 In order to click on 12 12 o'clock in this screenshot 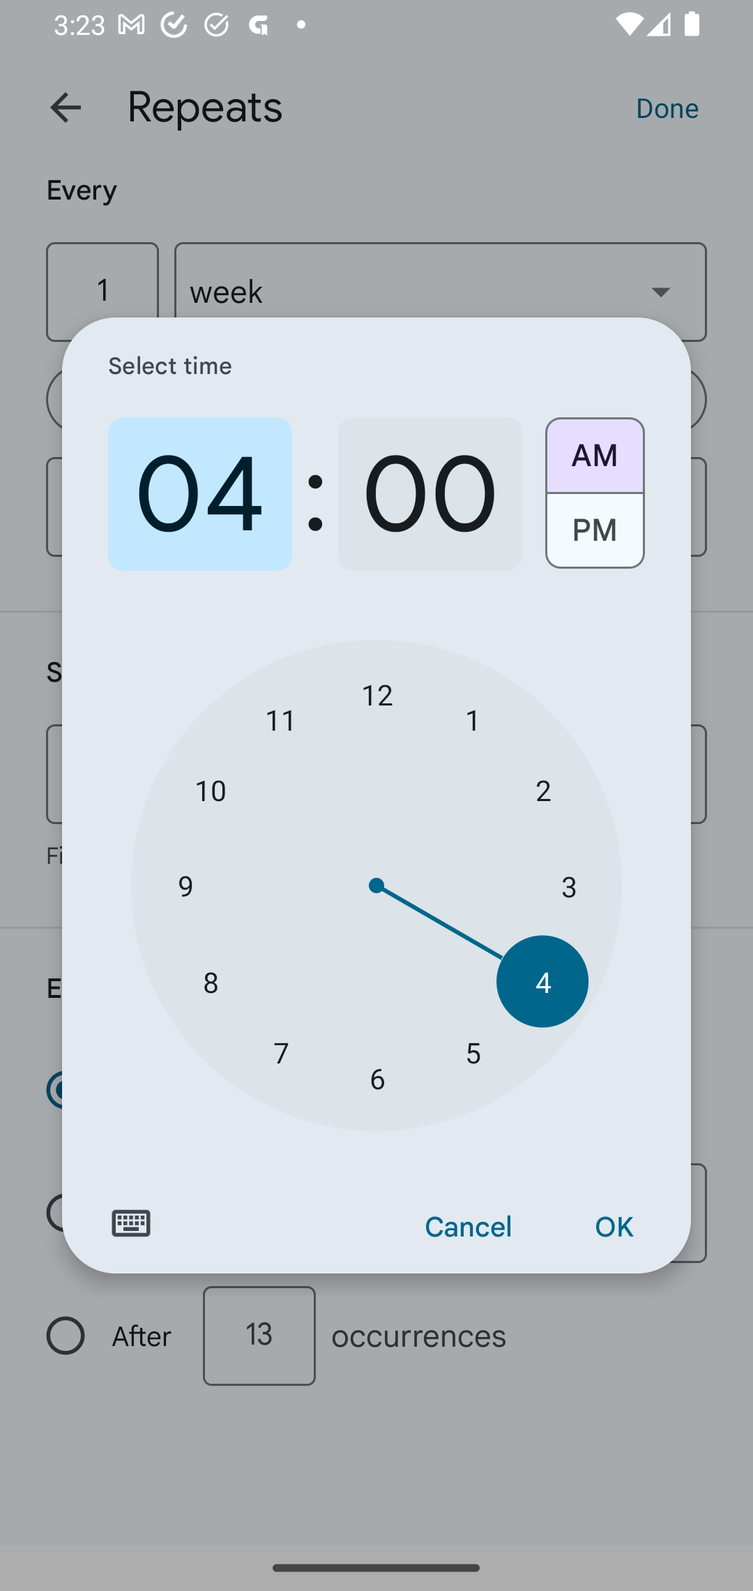, I will do `click(376, 694)`.